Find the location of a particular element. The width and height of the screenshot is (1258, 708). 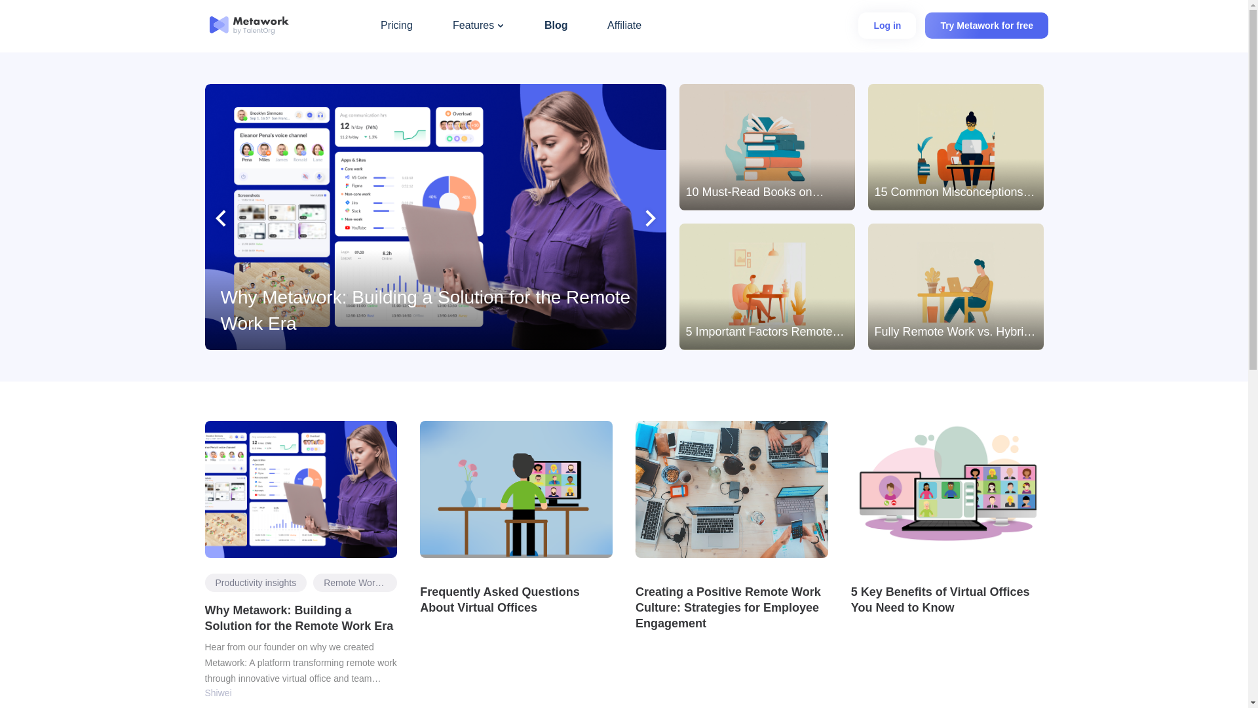

Remote Work Software is located at coordinates (355, 582).